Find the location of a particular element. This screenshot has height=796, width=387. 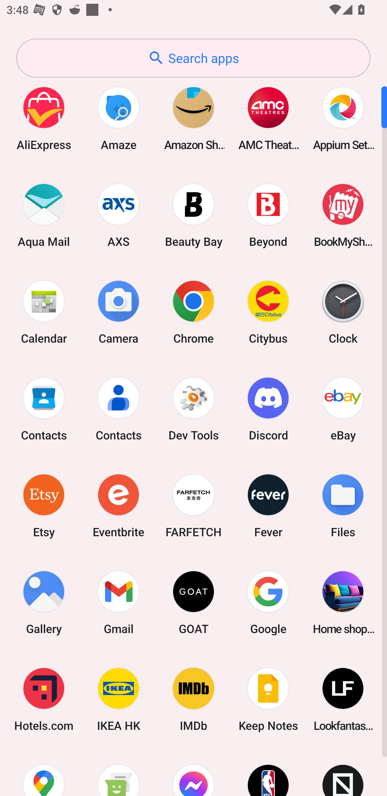

Citybus is located at coordinates (268, 312).